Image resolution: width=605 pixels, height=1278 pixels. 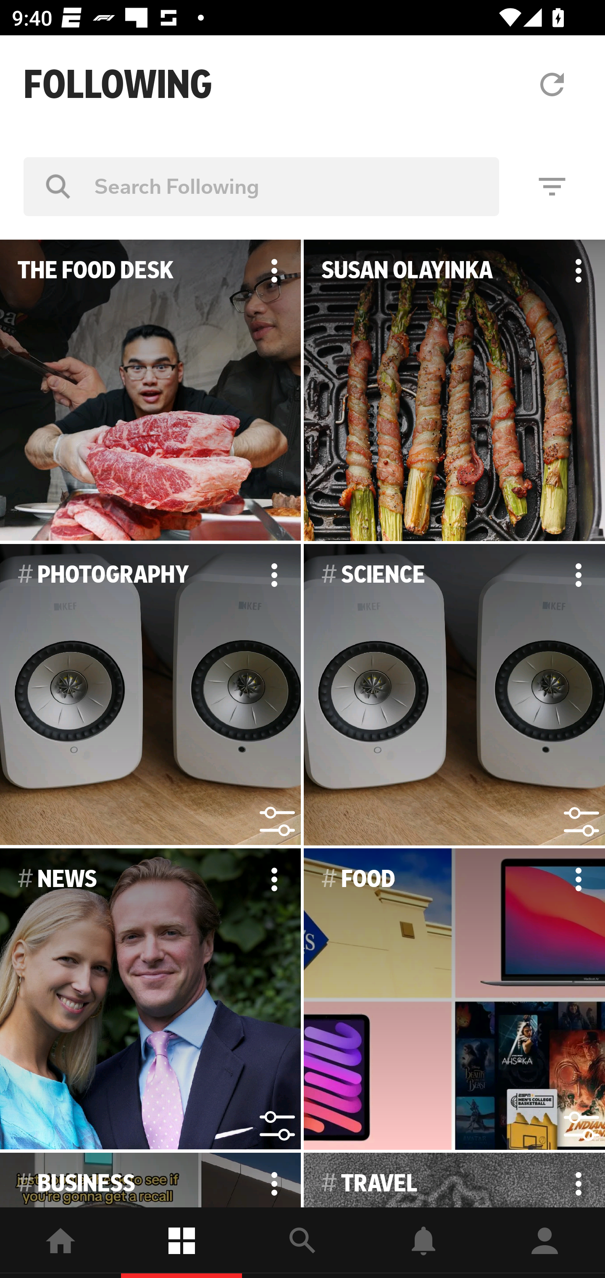 I want to click on home, so click(x=60, y=1243).